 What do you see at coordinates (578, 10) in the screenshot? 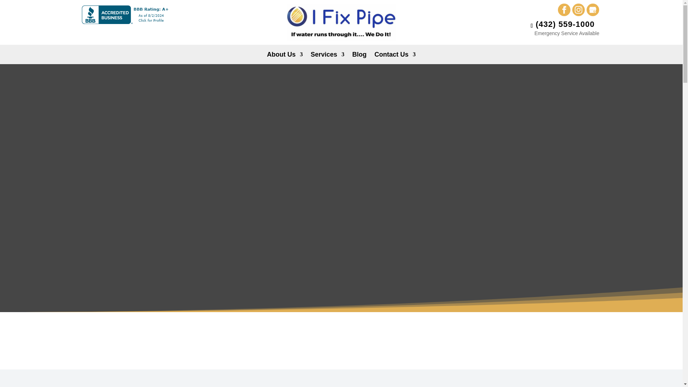
I see `Instagram` at bounding box center [578, 10].